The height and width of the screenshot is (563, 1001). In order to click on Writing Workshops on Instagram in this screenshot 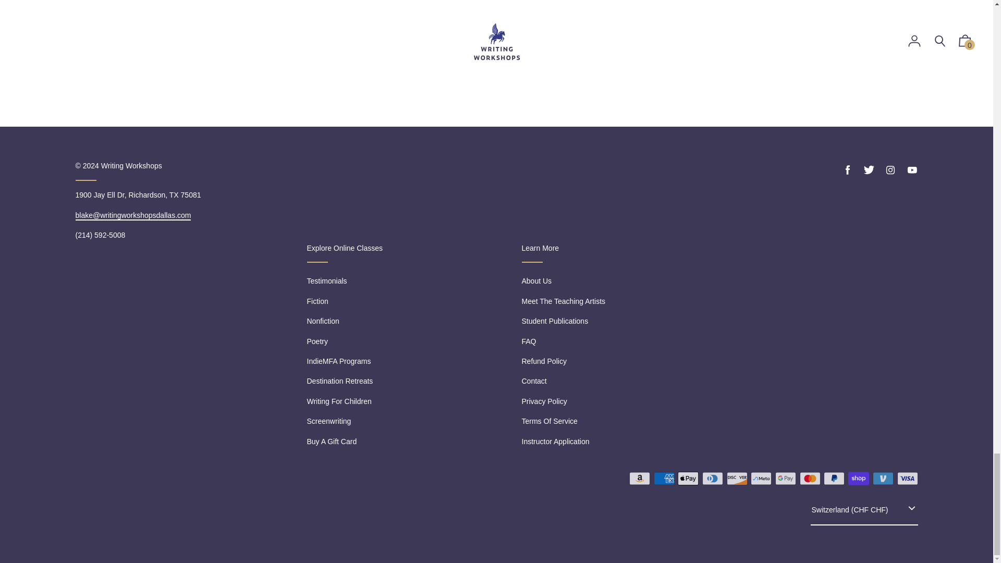, I will do `click(890, 170)`.